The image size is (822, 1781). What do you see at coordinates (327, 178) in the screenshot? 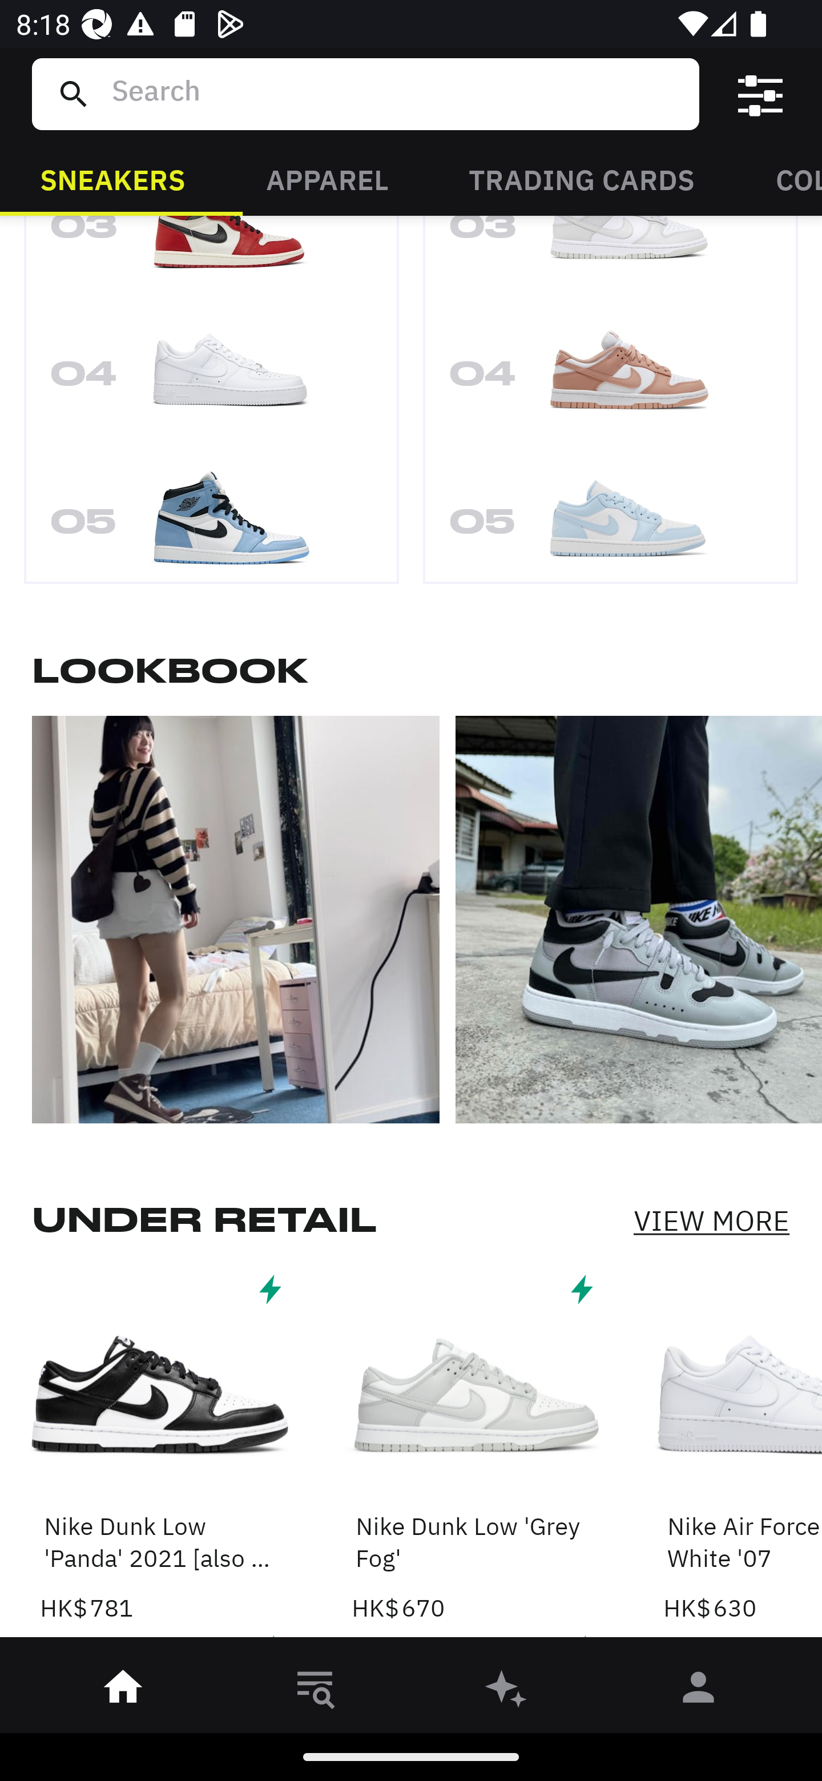
I see `APPAREL` at bounding box center [327, 178].